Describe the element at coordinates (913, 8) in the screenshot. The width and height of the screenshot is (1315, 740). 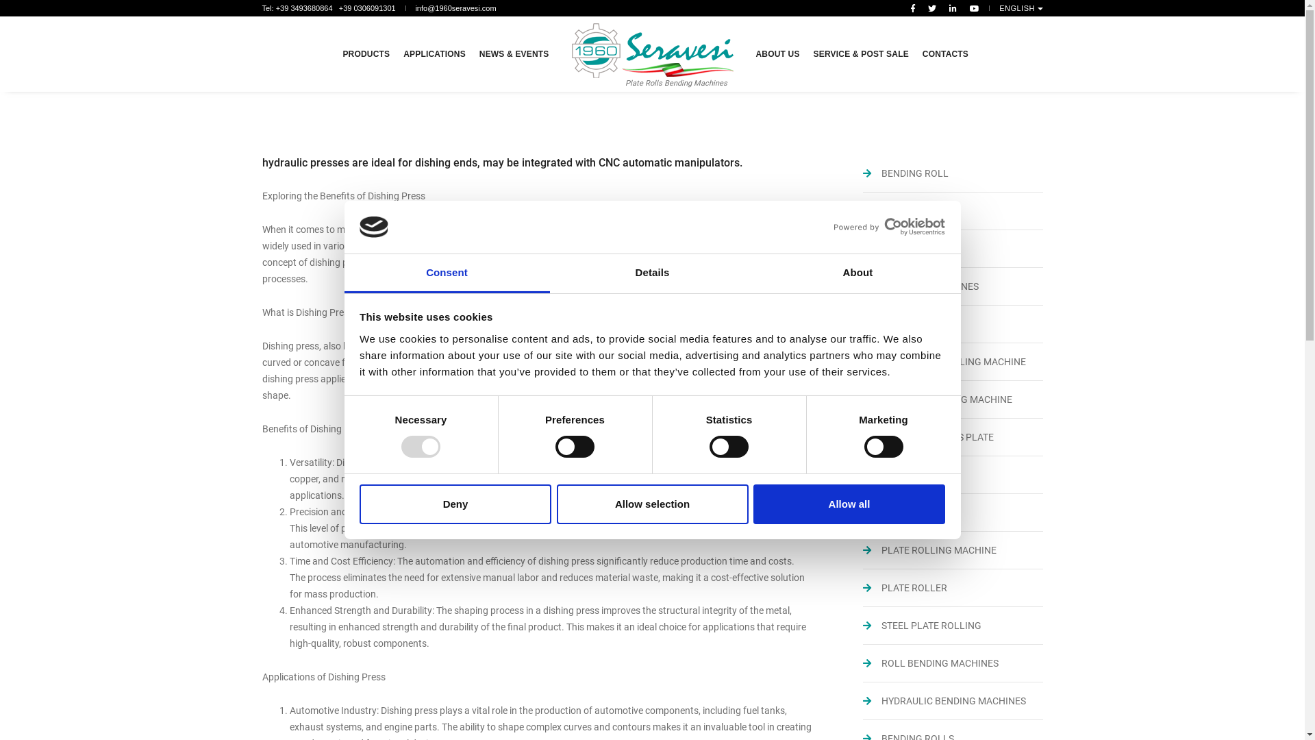
I see `Facebook` at that location.